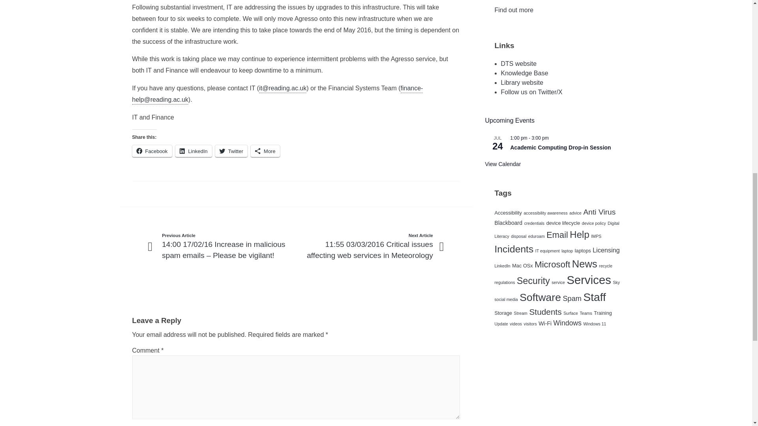 Image resolution: width=758 pixels, height=426 pixels. I want to click on View Calendar, so click(503, 164).